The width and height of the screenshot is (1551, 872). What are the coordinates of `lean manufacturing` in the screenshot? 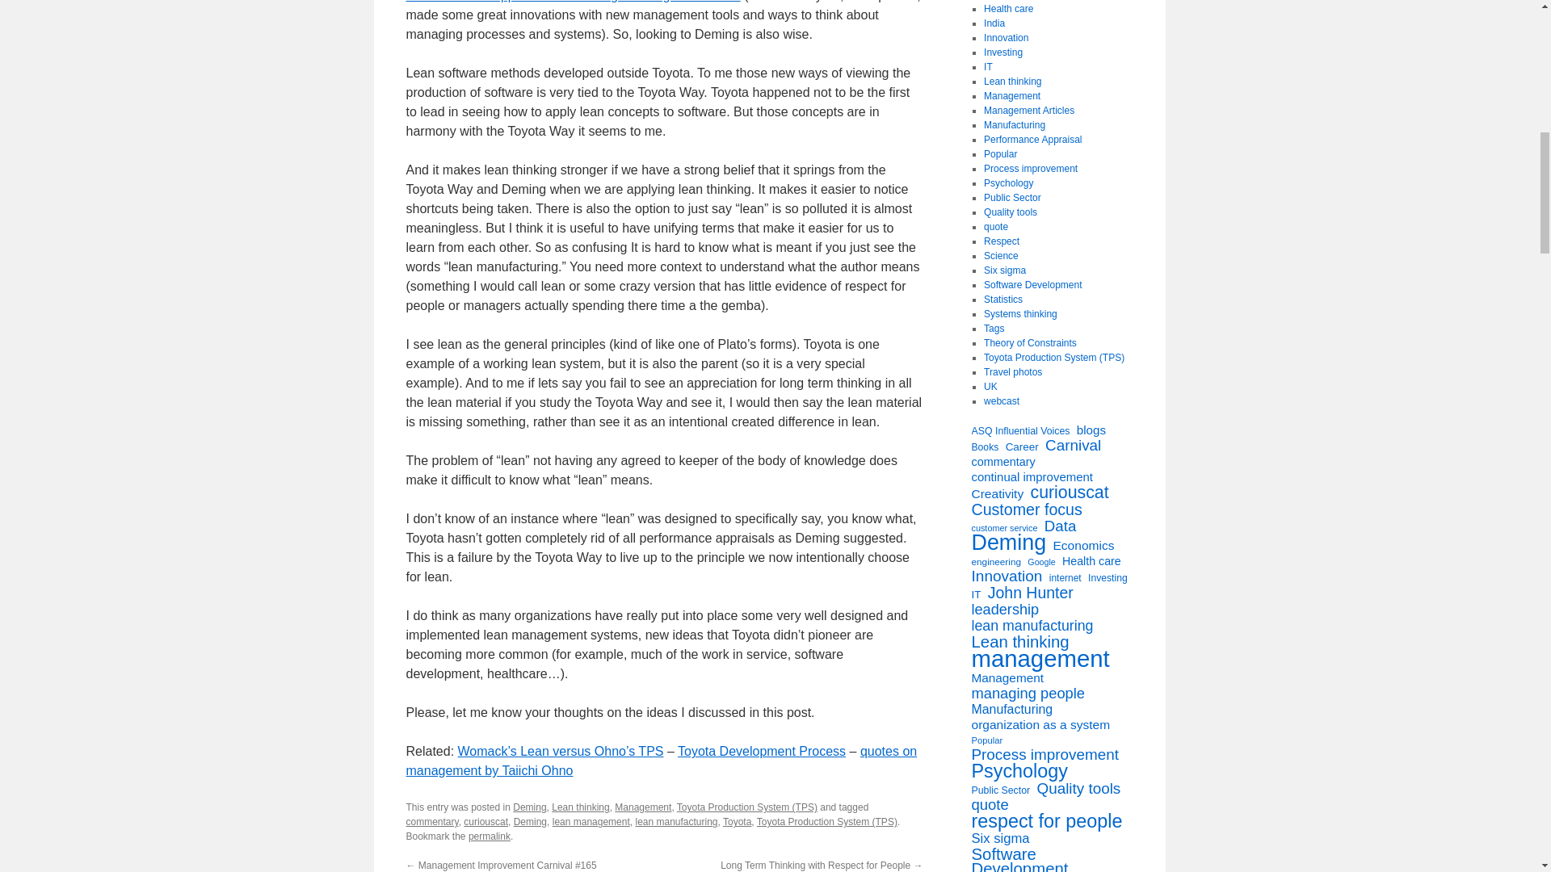 It's located at (675, 821).